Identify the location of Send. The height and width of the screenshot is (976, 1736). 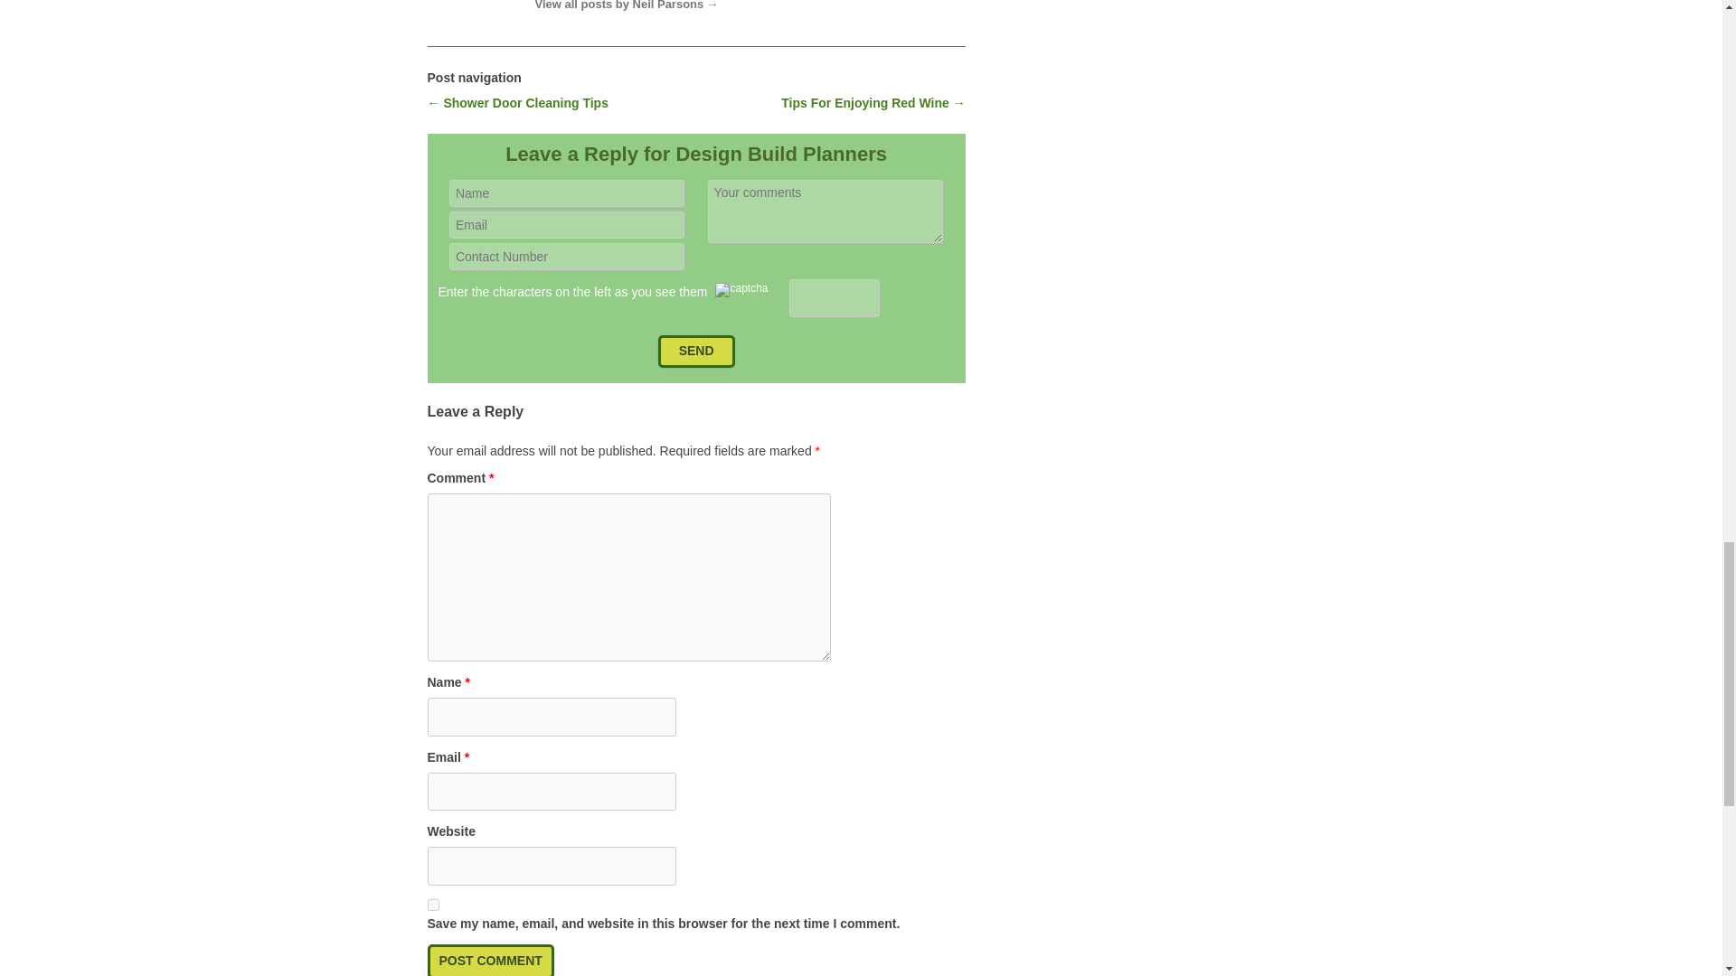
(696, 352).